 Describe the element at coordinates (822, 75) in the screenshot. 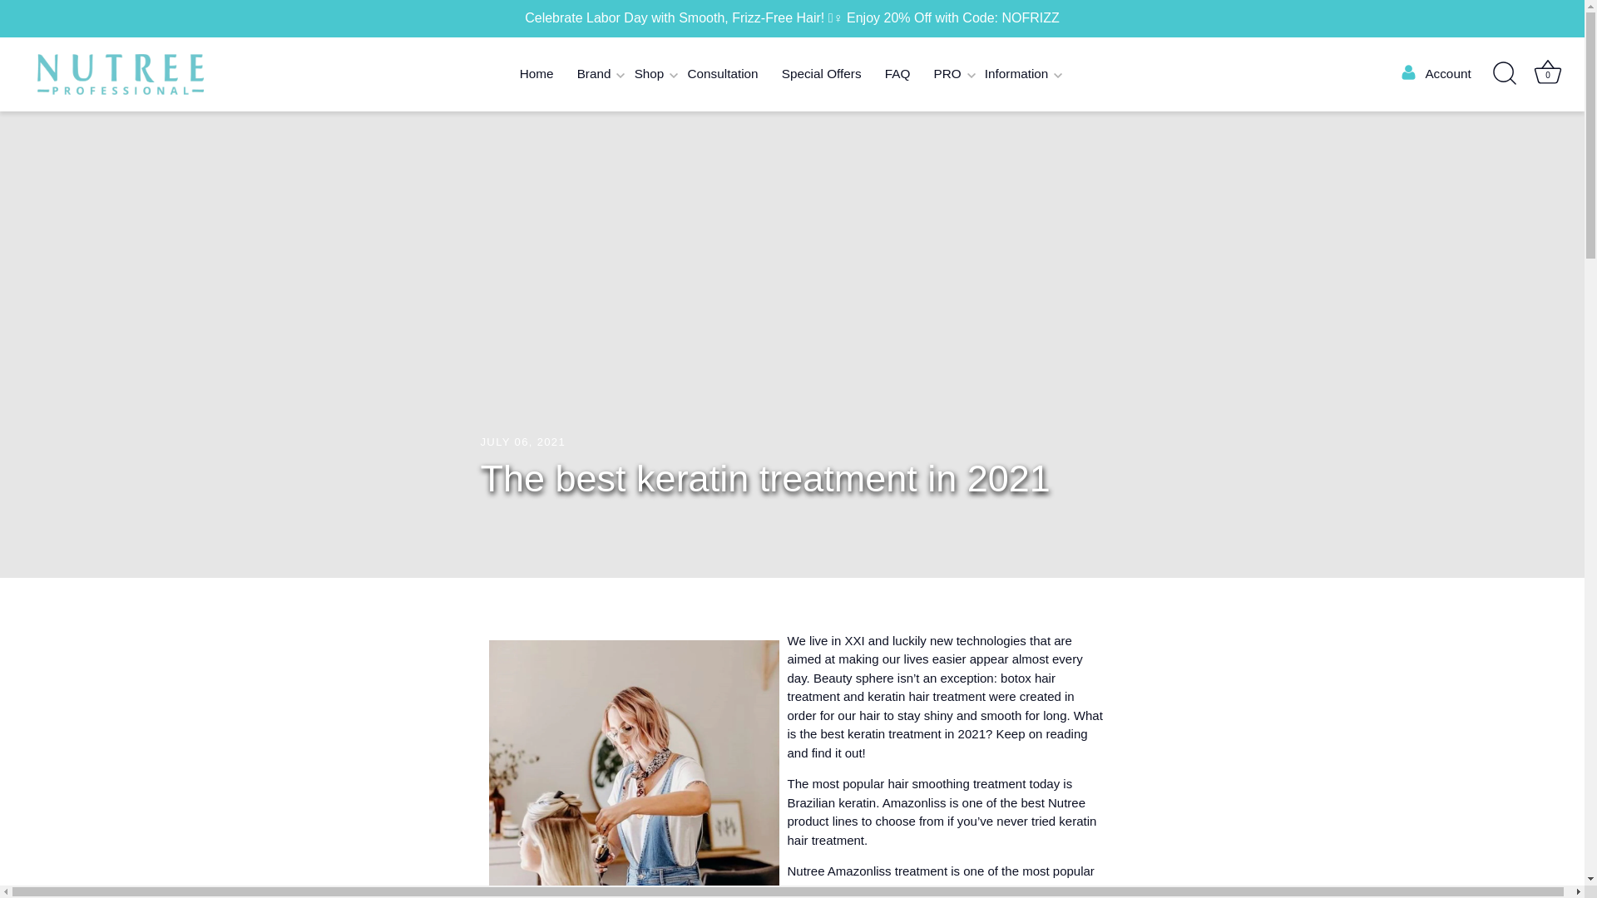

I see `Special Offers` at that location.